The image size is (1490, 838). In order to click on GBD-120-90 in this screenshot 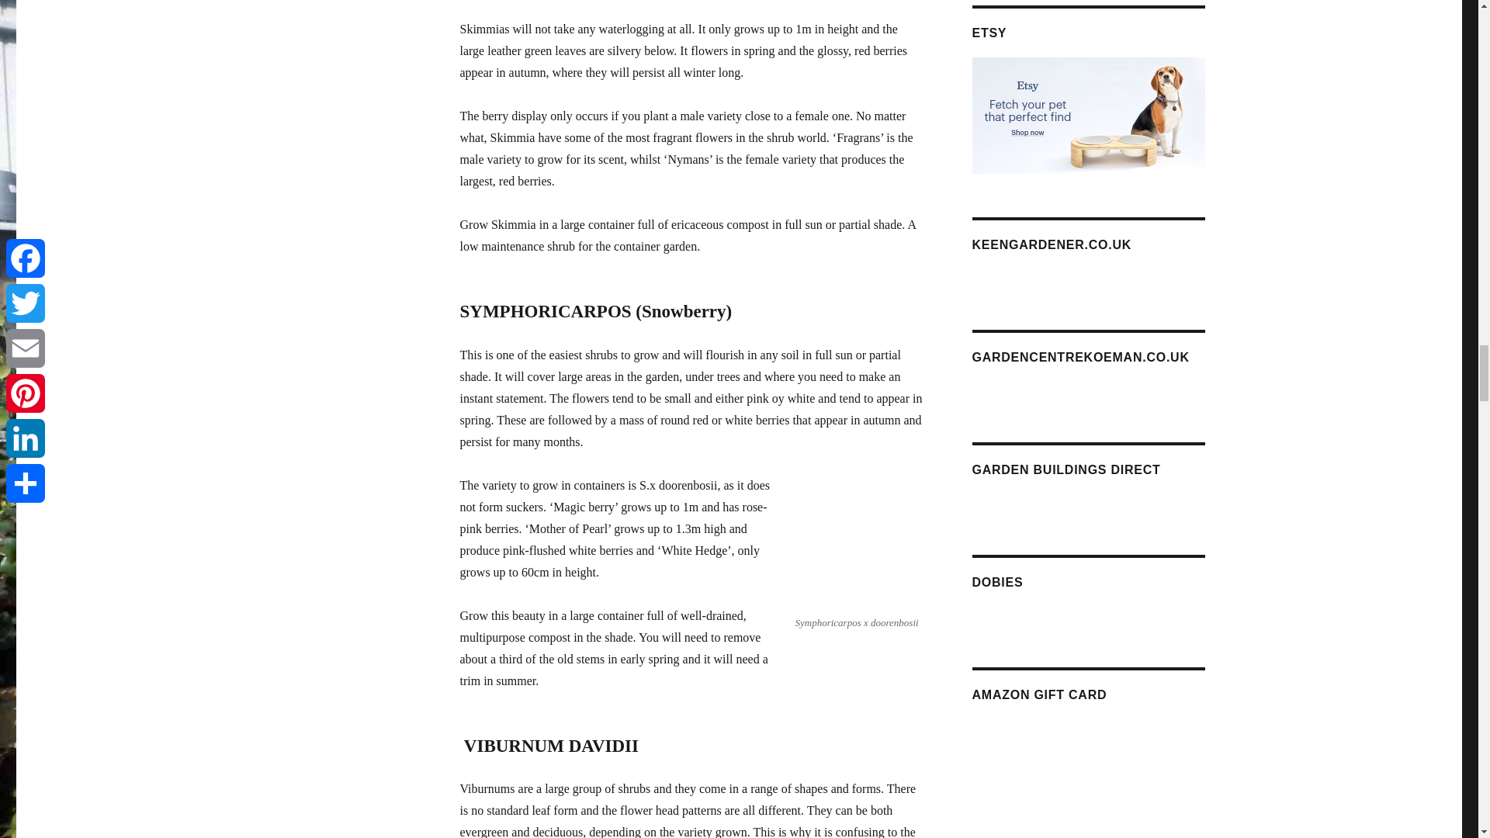, I will do `click(1087, 501)`.